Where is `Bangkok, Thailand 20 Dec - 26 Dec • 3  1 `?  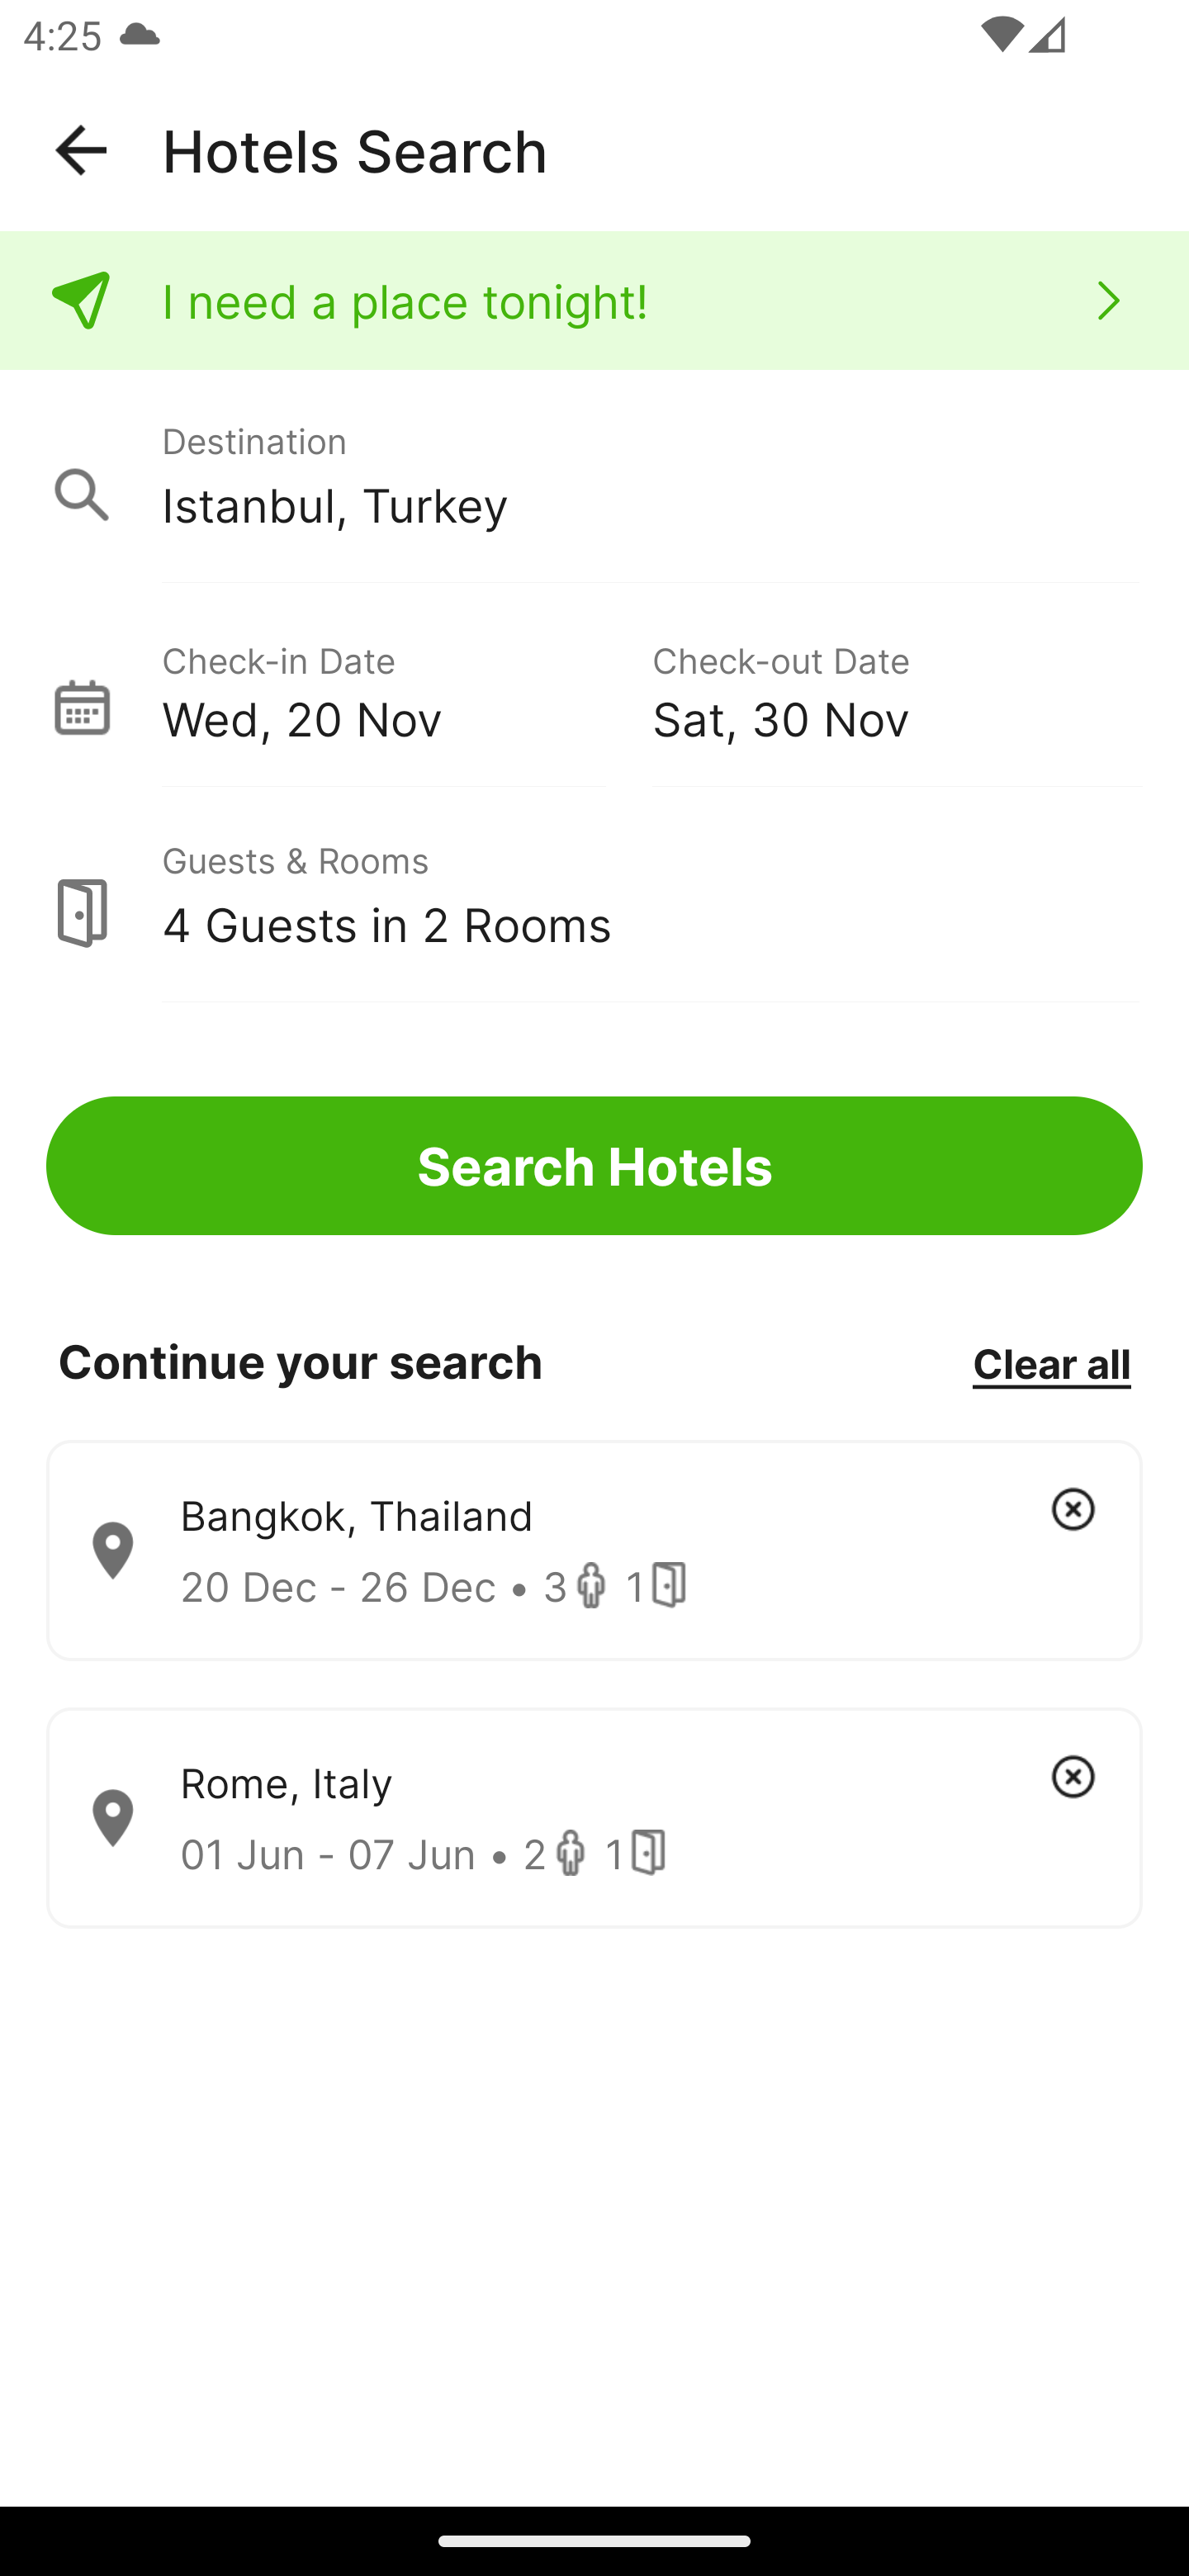 Bangkok, Thailand 20 Dec - 26 Dec • 3  1  is located at coordinates (594, 1551).